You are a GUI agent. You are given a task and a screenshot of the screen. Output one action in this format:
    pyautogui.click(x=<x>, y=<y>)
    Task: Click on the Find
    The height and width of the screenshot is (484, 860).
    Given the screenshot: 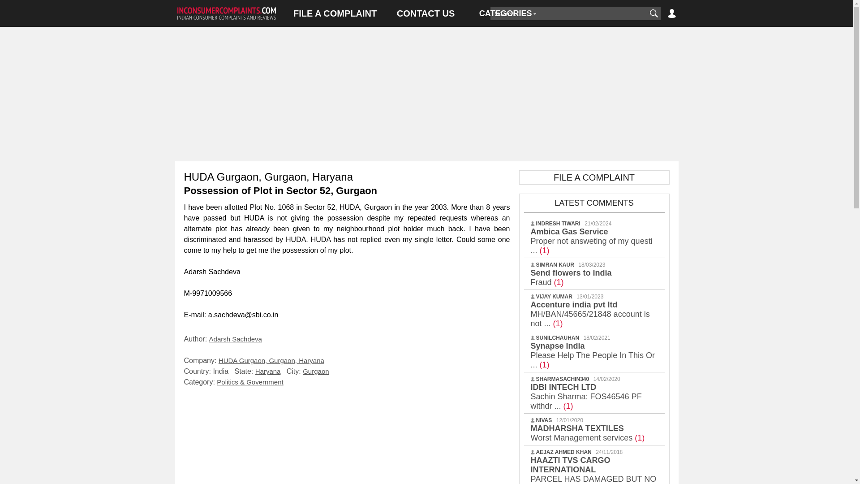 What is the action you would take?
    pyautogui.click(x=653, y=13)
    